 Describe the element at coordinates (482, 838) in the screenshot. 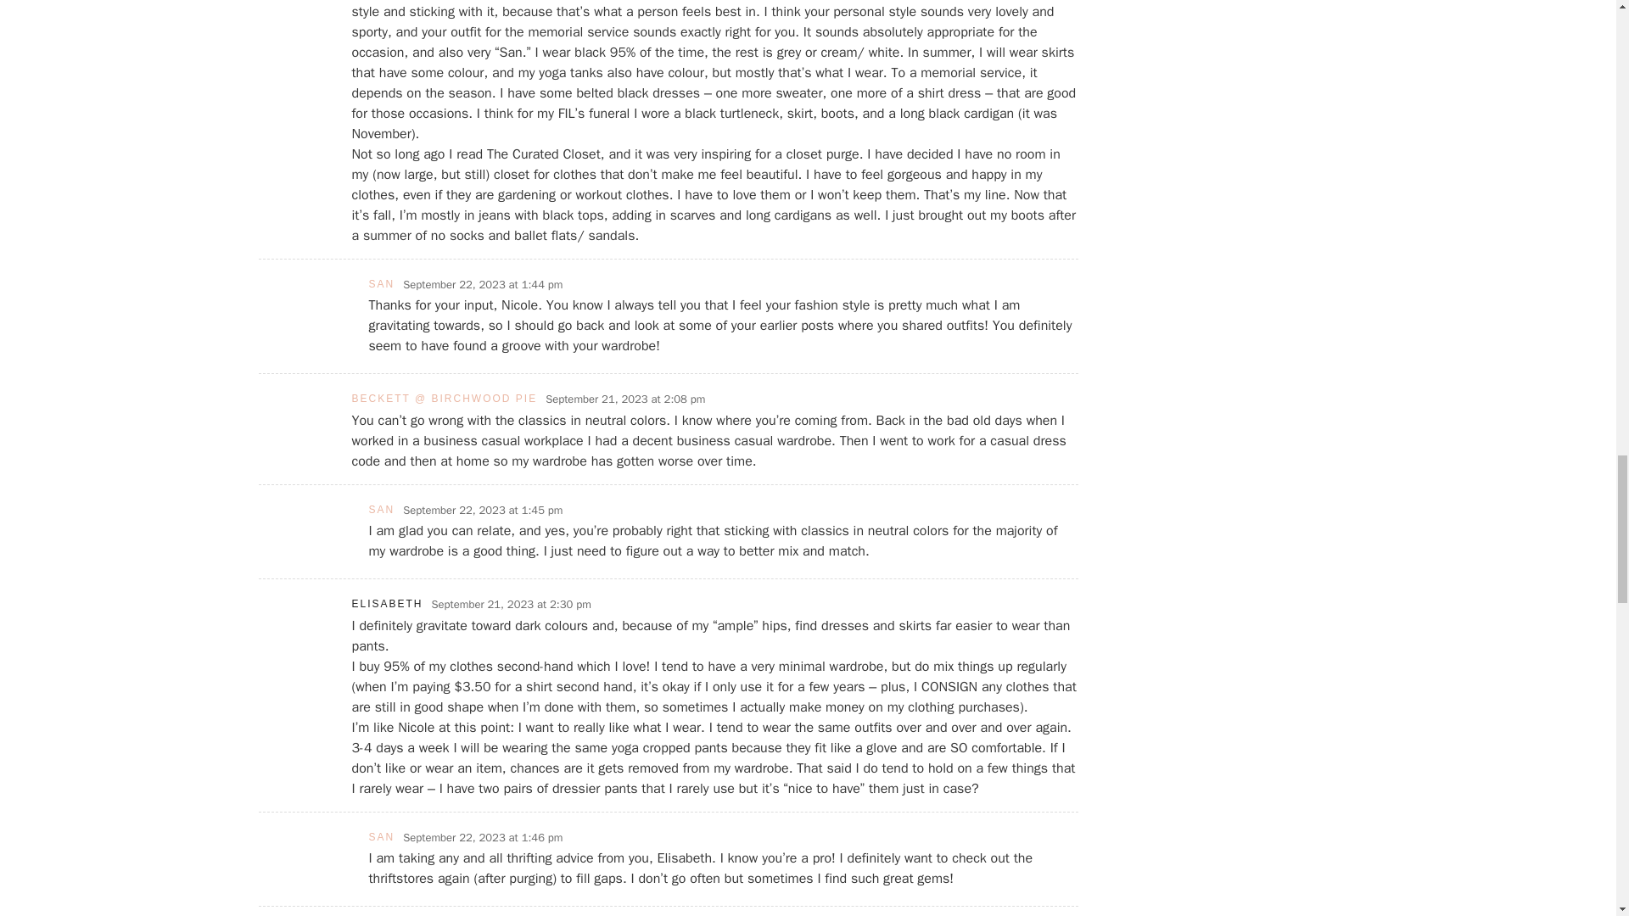

I see `September 22, 2023 at 1:46 pm` at that location.